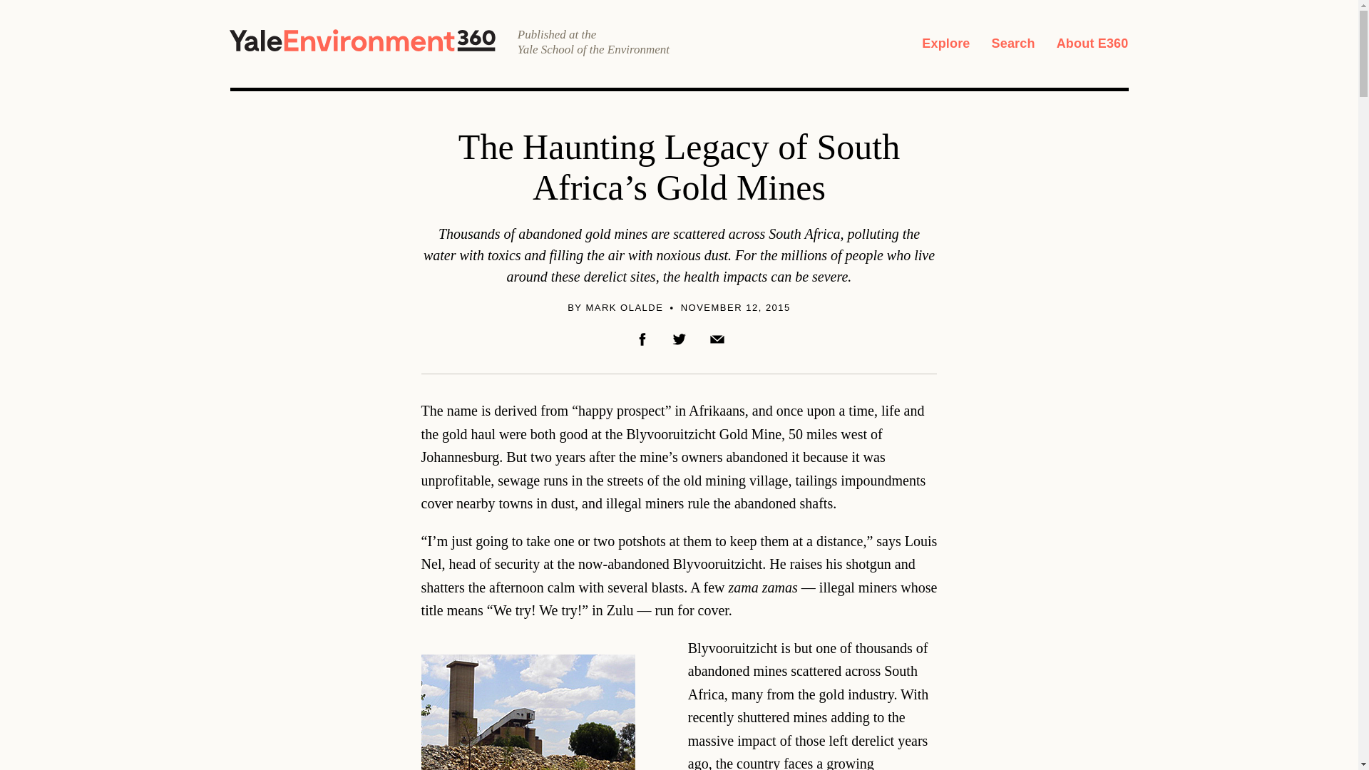  What do you see at coordinates (624, 307) in the screenshot?
I see `MARK OLALDE` at bounding box center [624, 307].